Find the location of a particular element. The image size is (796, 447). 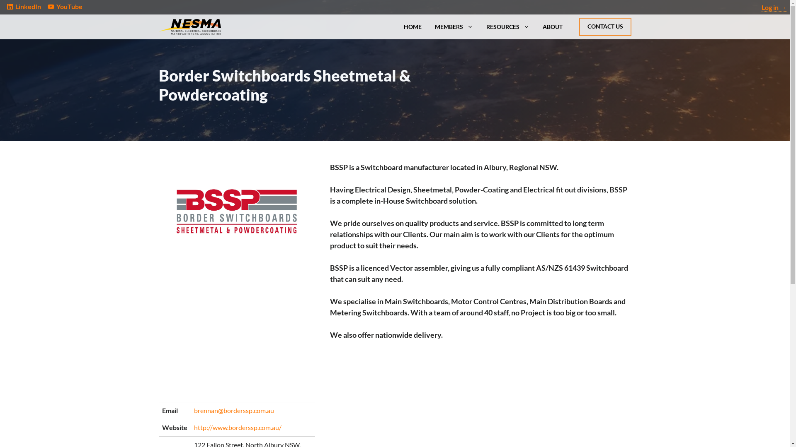

LinkedIn is located at coordinates (28, 7).